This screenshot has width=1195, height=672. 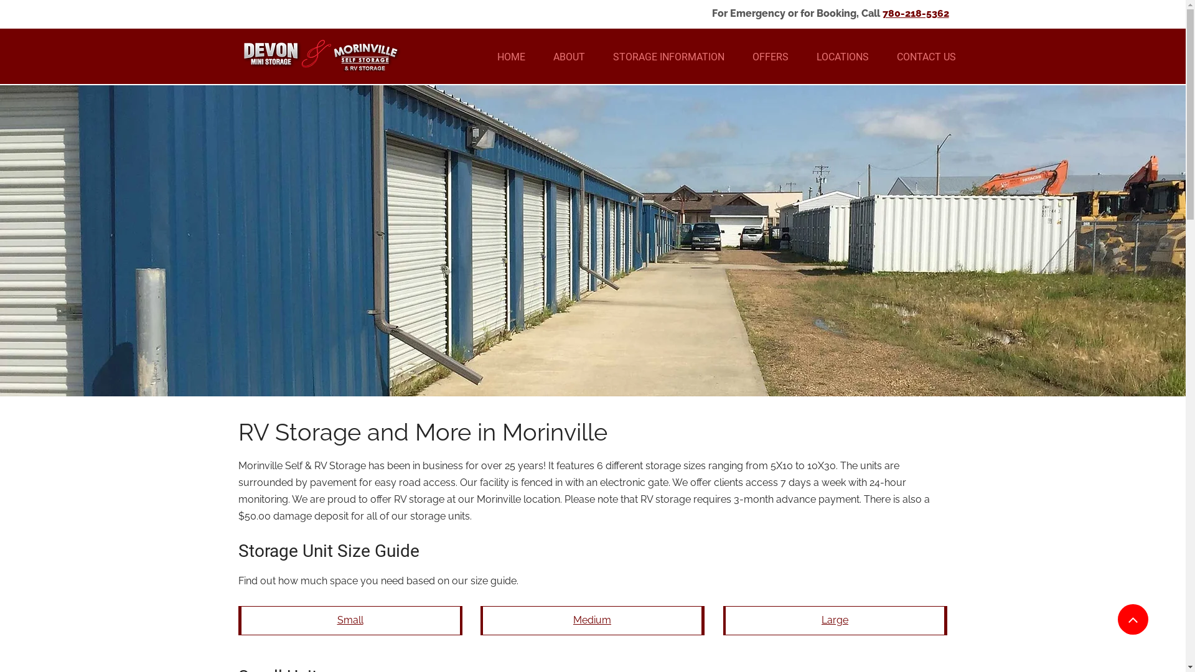 What do you see at coordinates (512, 57) in the screenshot?
I see `HOME` at bounding box center [512, 57].